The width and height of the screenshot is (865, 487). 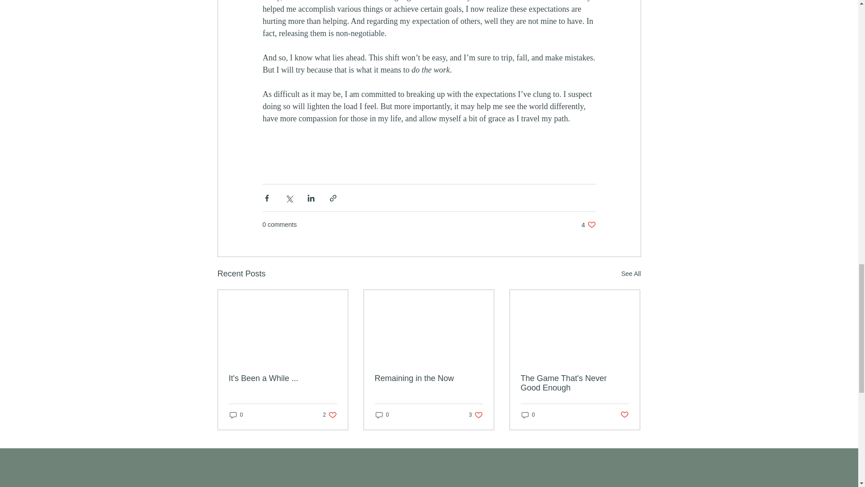 I want to click on Post not marked as liked, so click(x=236, y=414).